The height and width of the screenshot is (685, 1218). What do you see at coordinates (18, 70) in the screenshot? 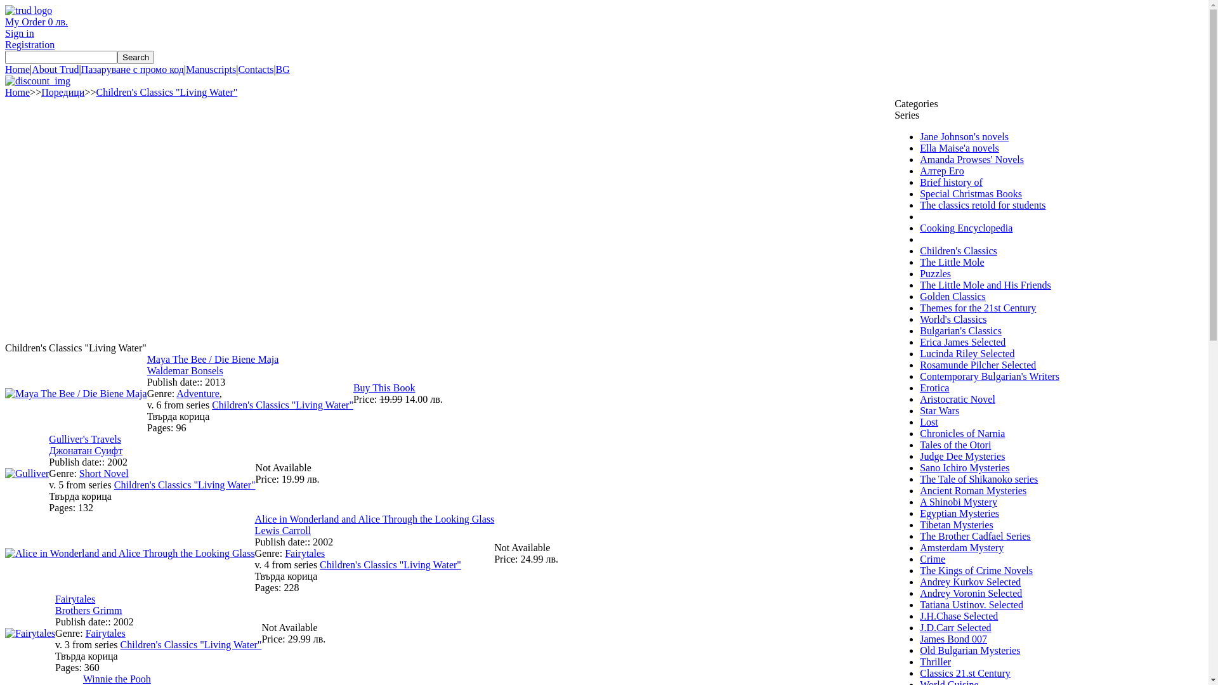
I see `Home` at bounding box center [18, 70].